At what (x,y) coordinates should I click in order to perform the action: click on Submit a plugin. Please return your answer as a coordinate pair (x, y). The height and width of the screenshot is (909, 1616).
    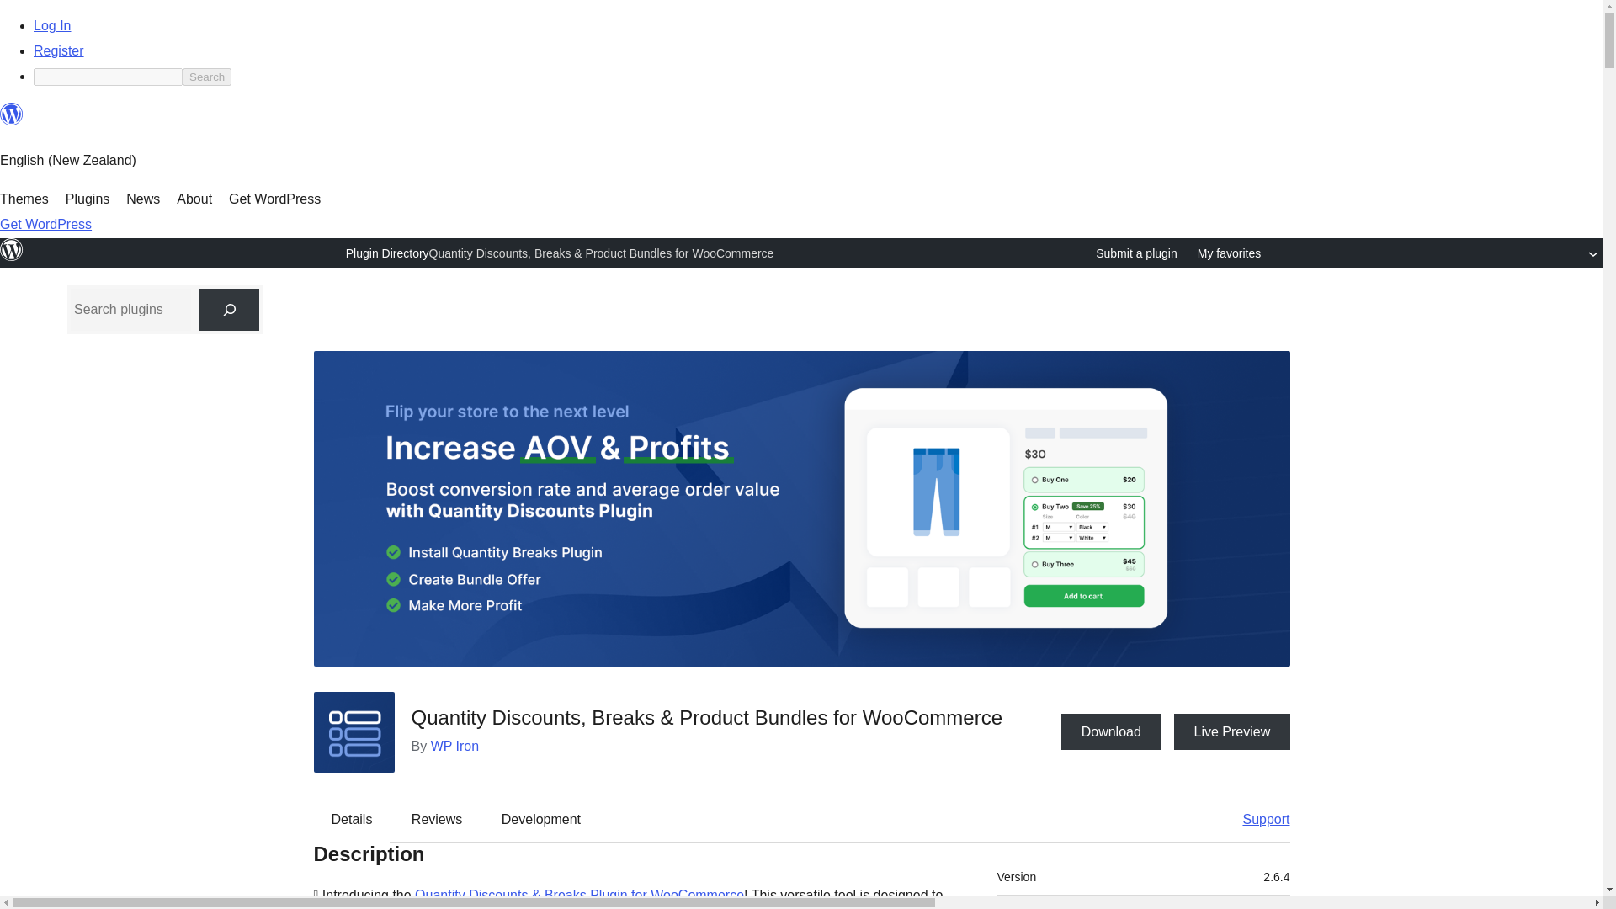
    Looking at the image, I should click on (1136, 253).